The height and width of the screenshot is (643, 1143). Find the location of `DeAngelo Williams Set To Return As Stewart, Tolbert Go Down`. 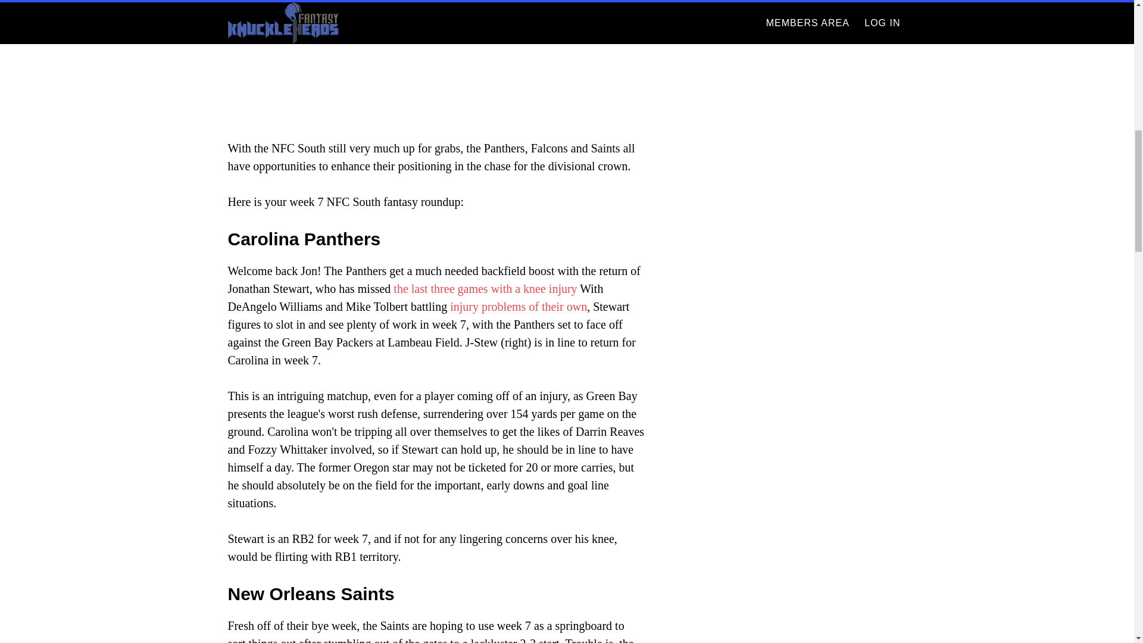

DeAngelo Williams Set To Return As Stewart, Tolbert Go Down is located at coordinates (485, 288).